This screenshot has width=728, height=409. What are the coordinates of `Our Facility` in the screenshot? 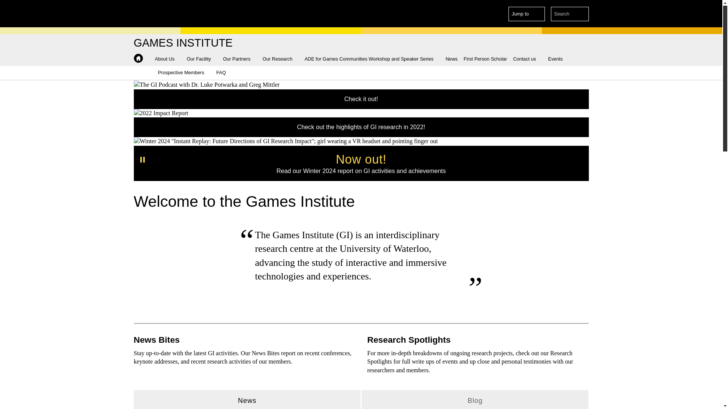 It's located at (201, 59).